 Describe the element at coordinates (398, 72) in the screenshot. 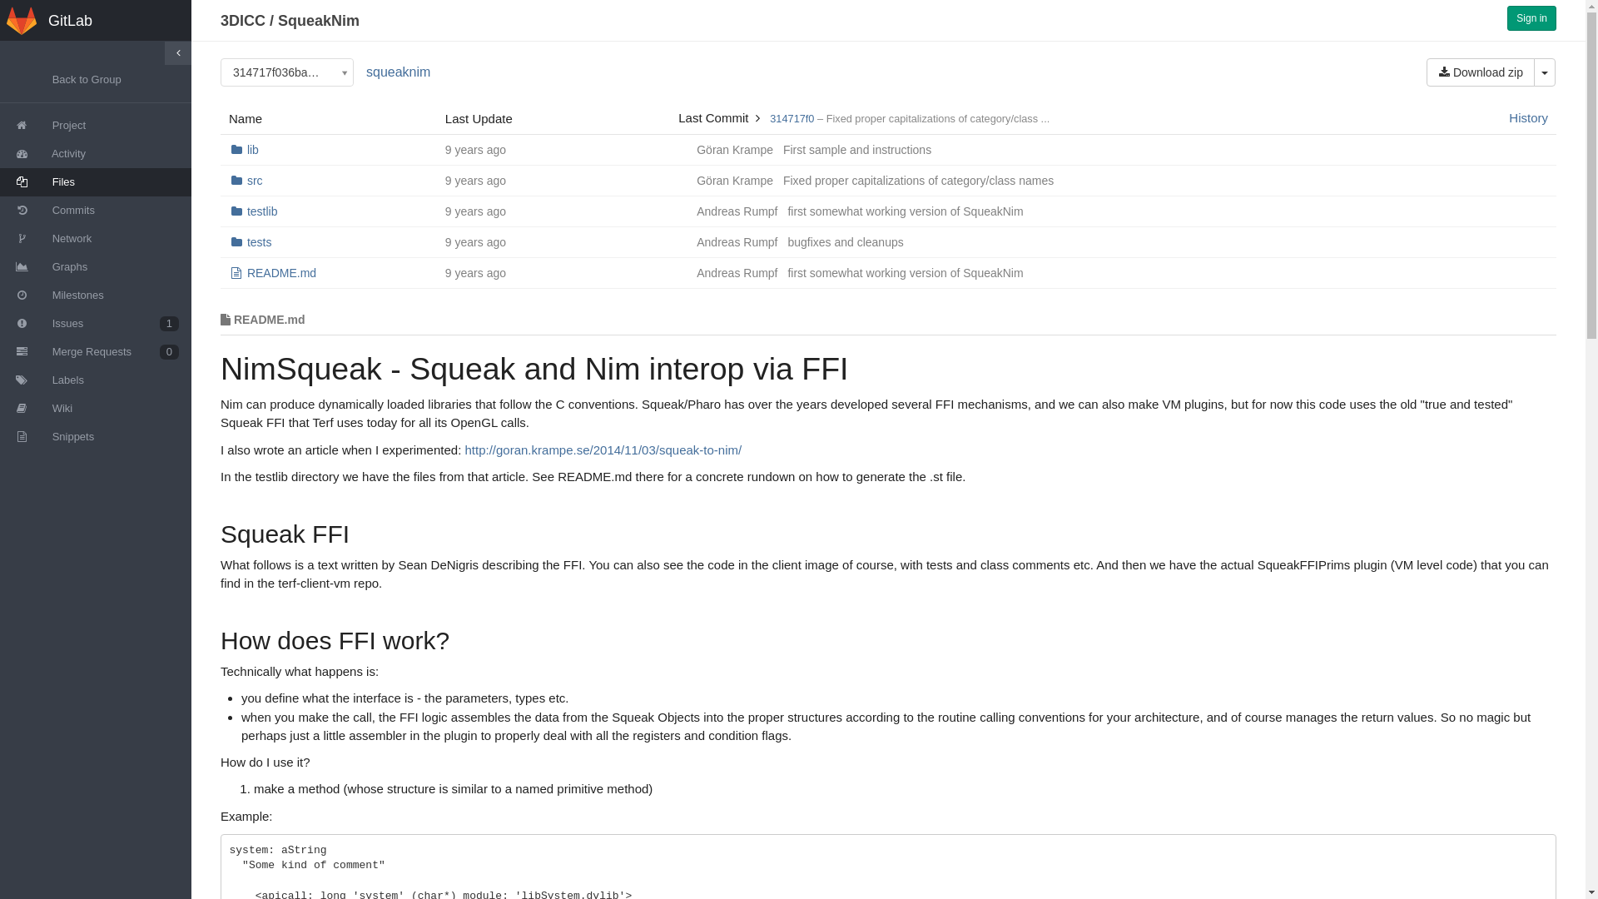

I see `squeaknim` at that location.